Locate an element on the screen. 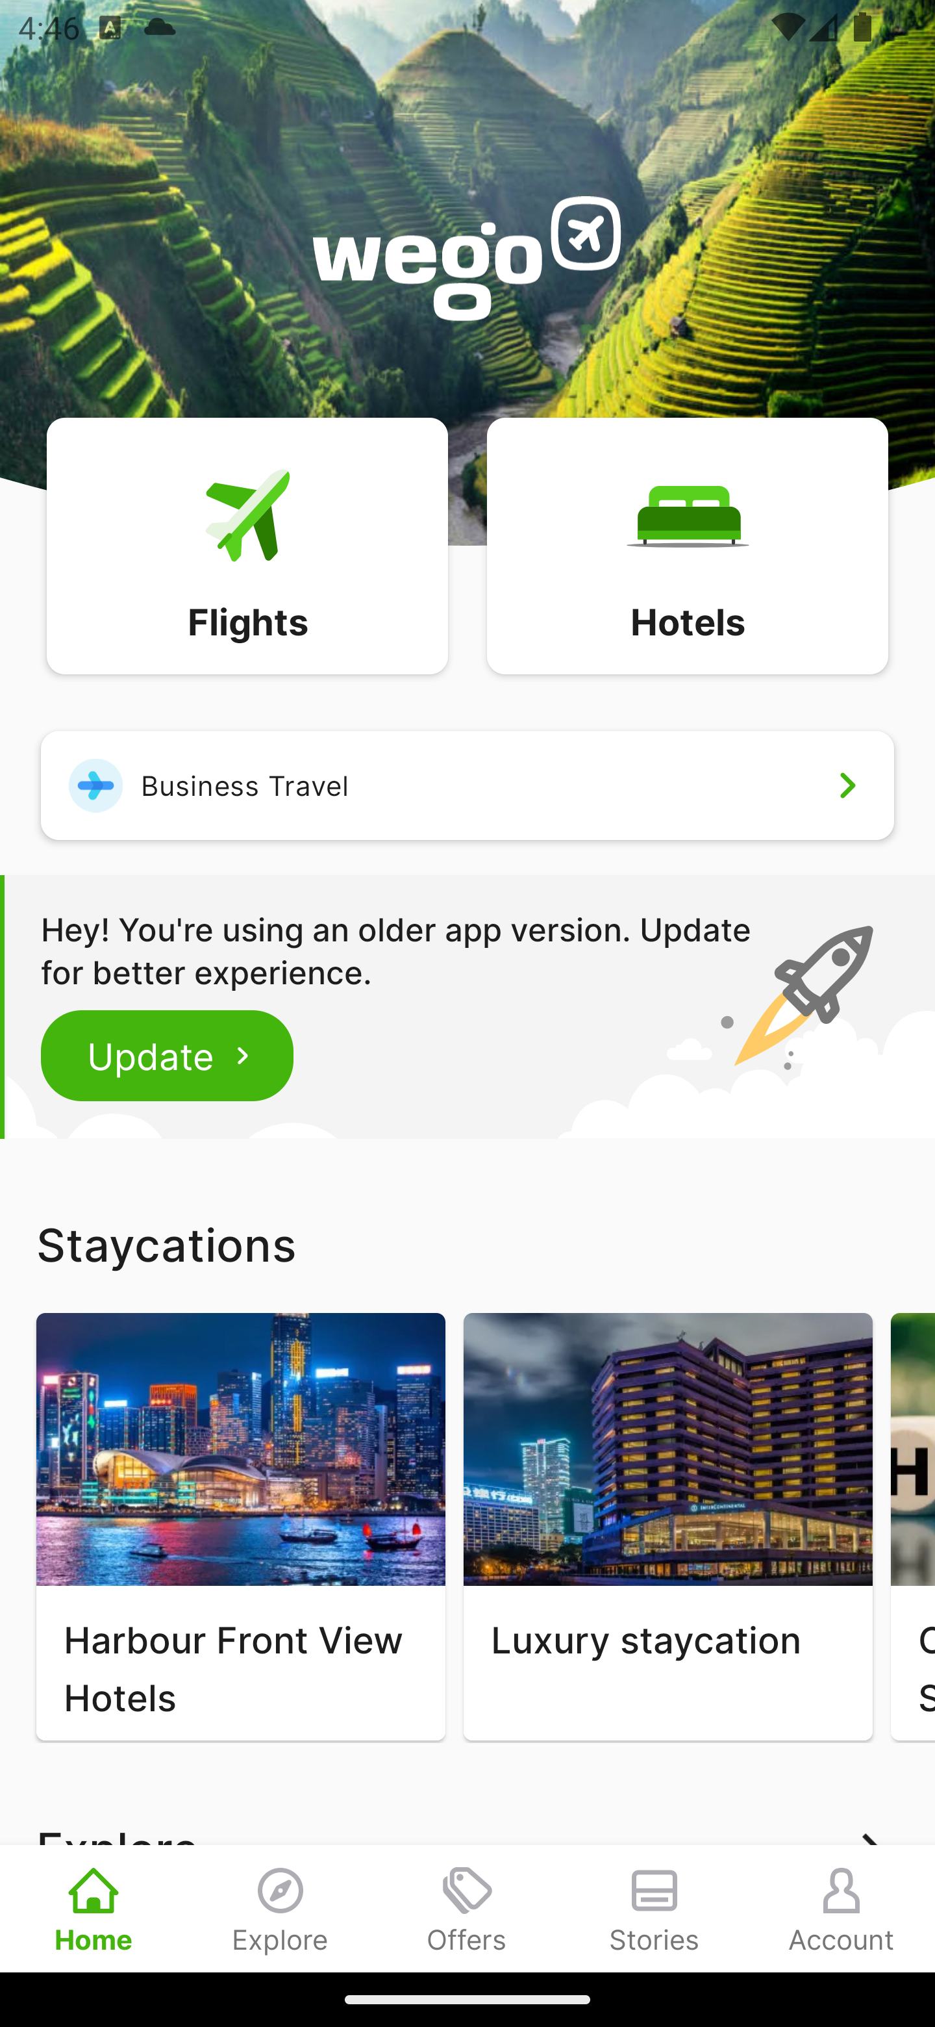 The height and width of the screenshot is (2027, 935). Staycations is located at coordinates (467, 1244).